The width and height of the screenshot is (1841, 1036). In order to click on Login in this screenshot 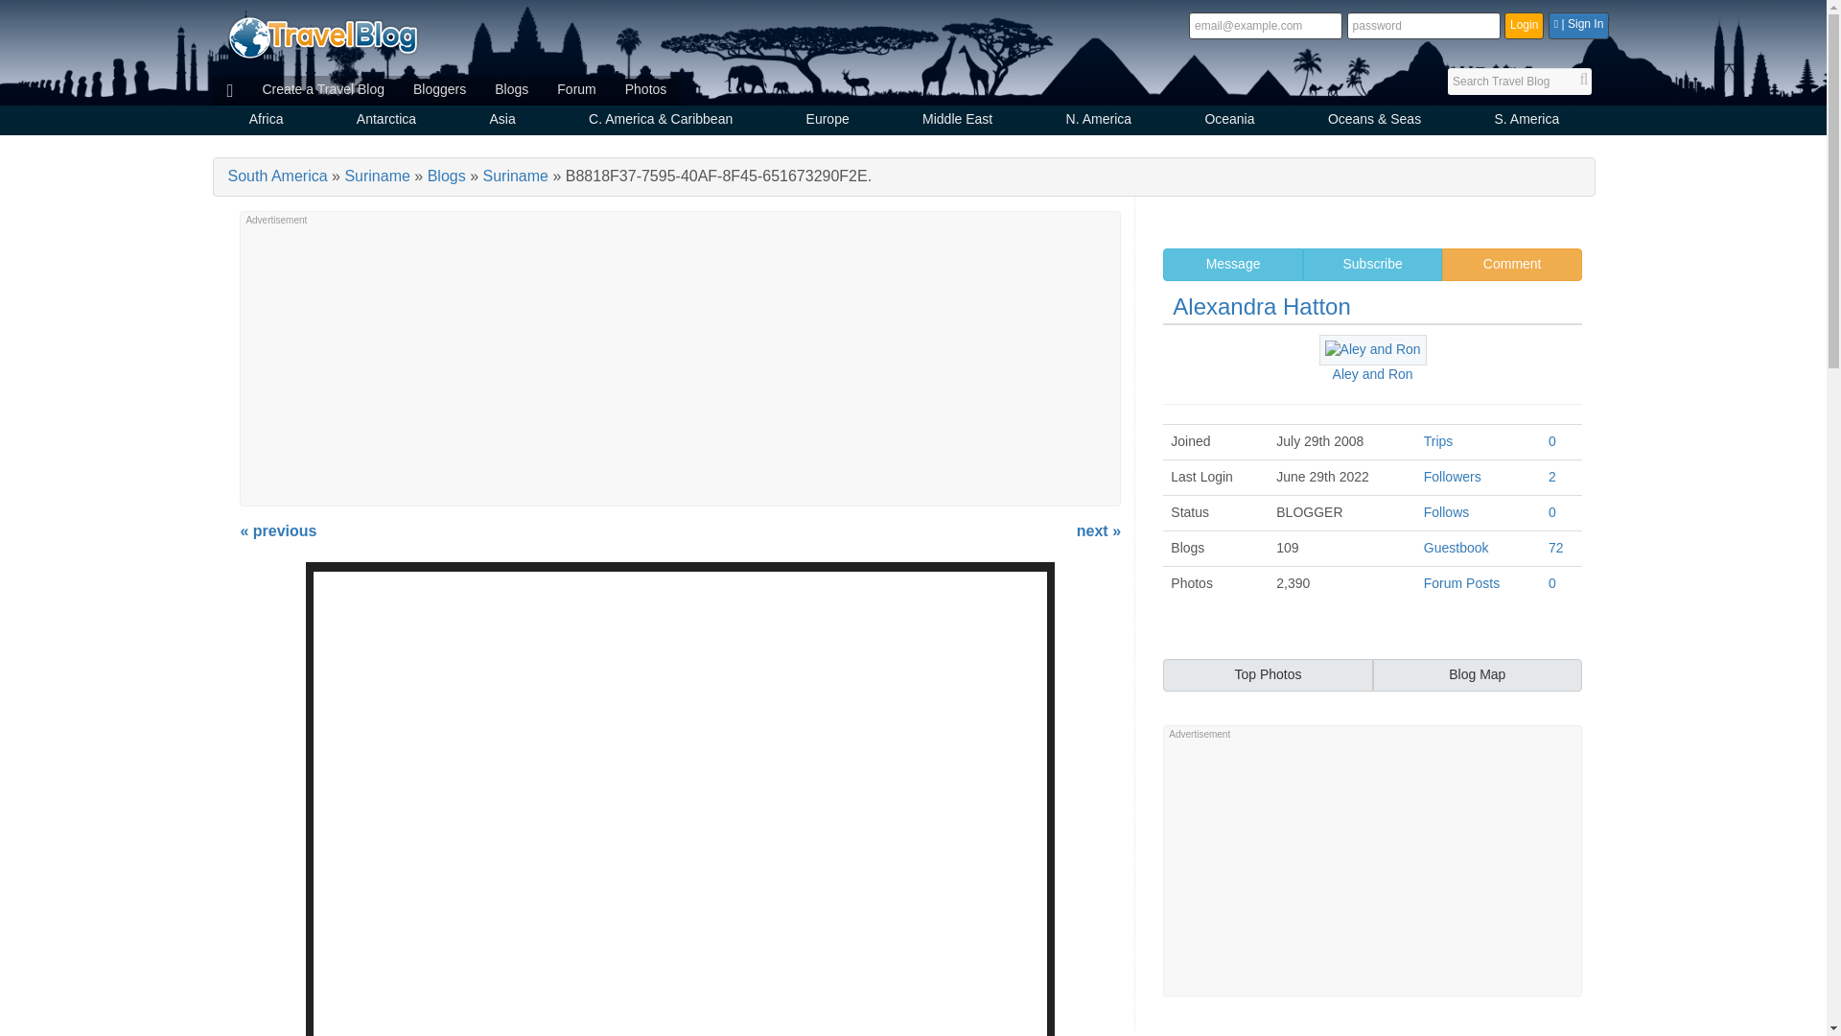, I will do `click(1524, 25)`.